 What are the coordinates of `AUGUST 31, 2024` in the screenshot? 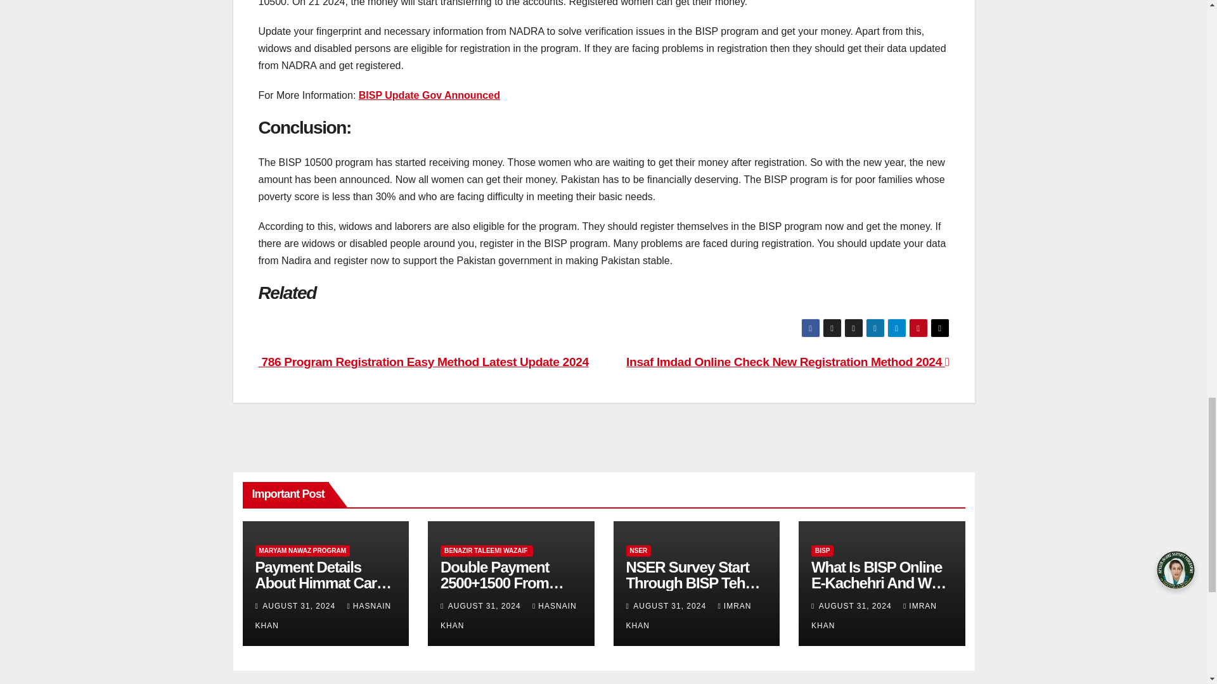 It's located at (486, 606).